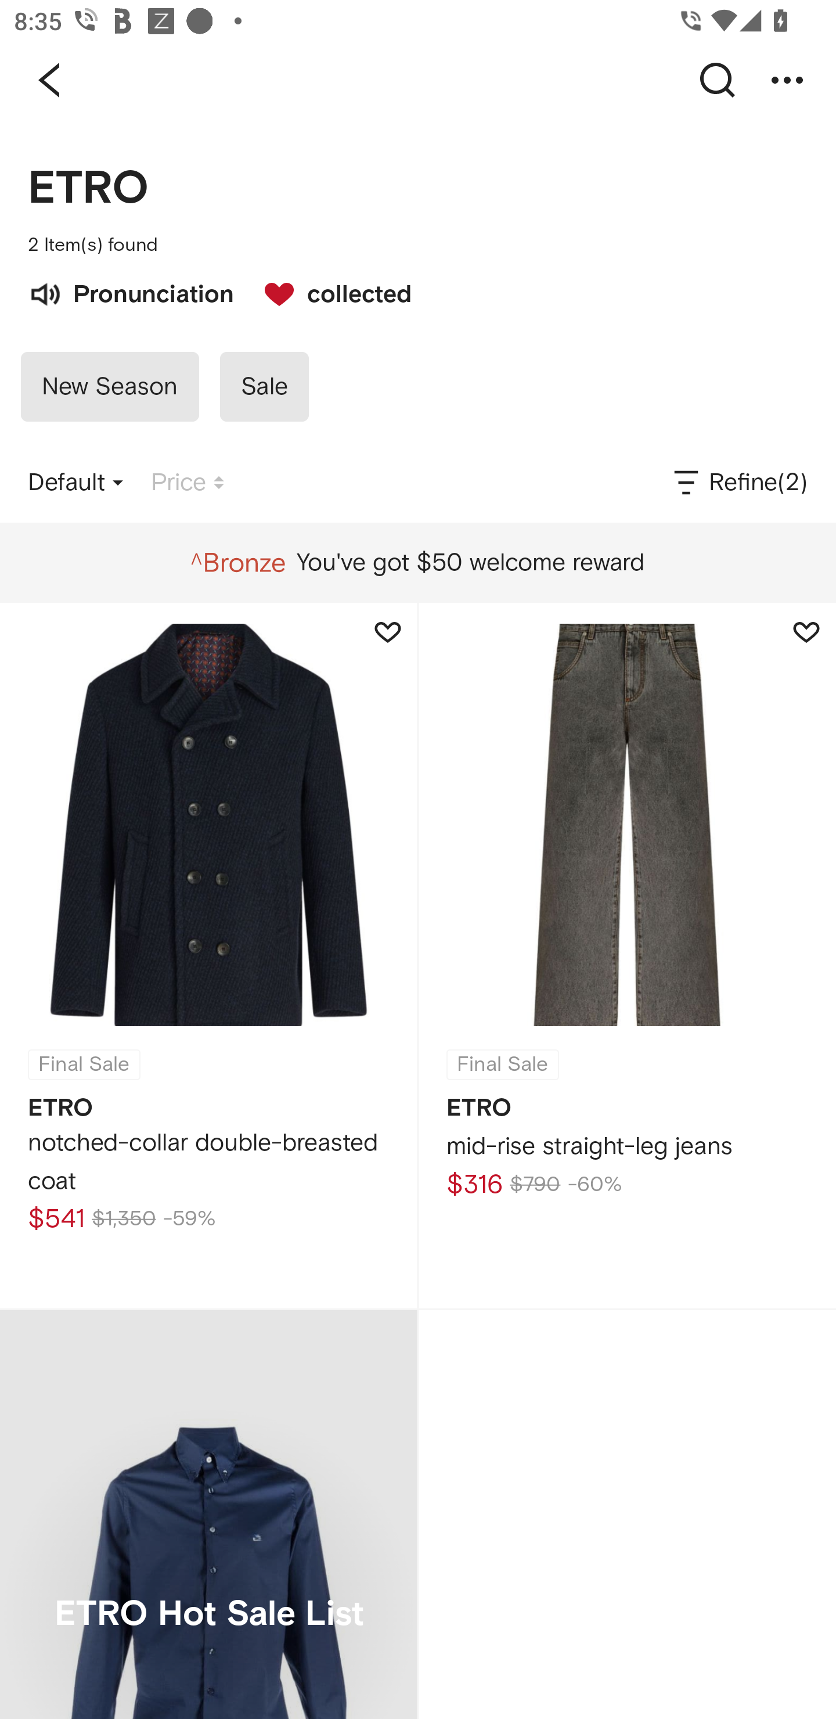 This screenshot has height=1719, width=836. Describe the element at coordinates (327, 292) in the screenshot. I see `collected` at that location.